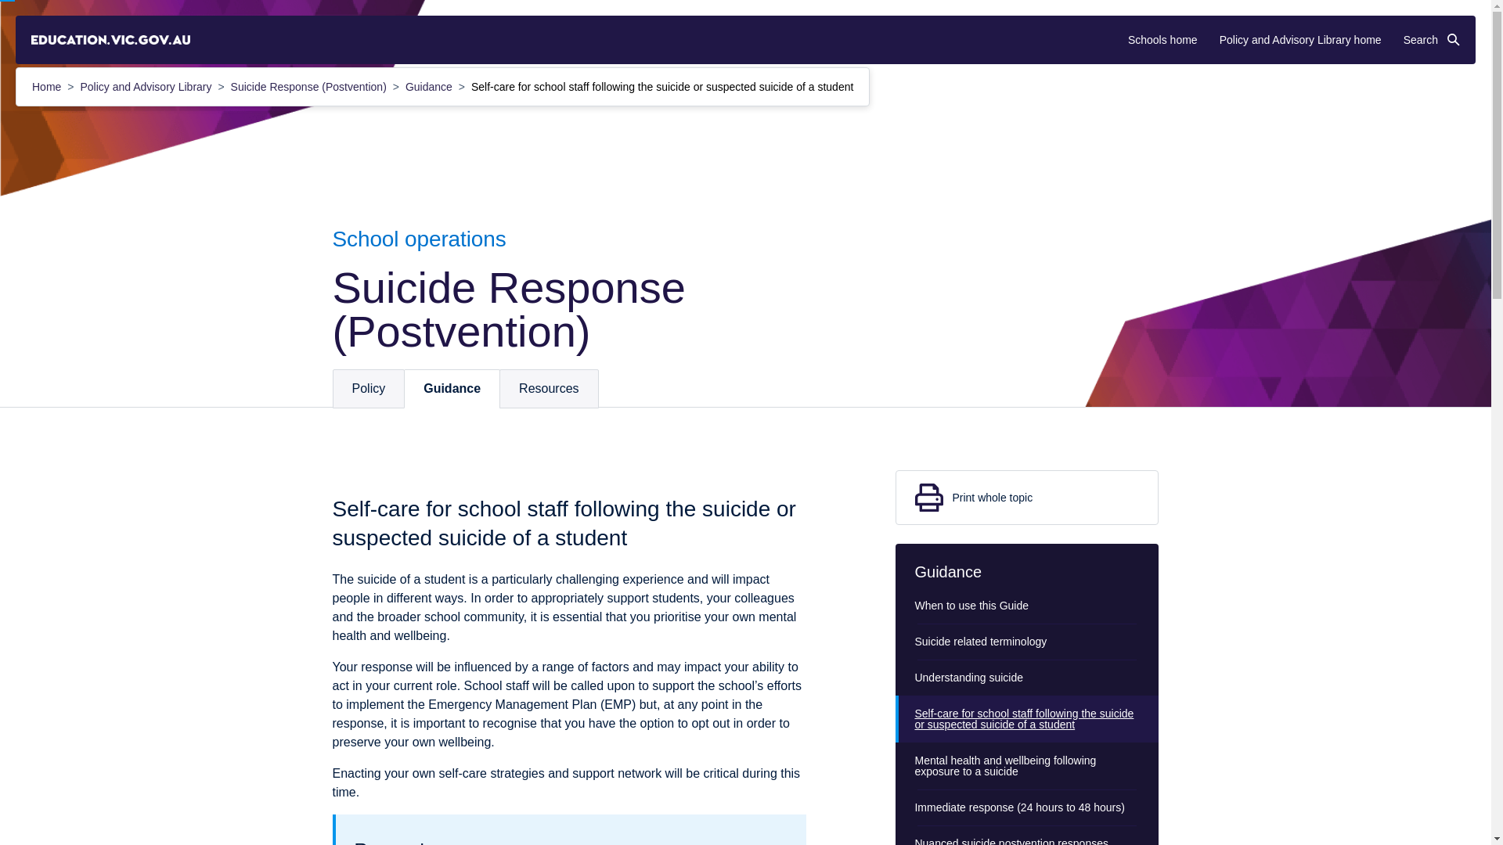 The image size is (1503, 845). I want to click on Print whole topic, so click(1027, 498).